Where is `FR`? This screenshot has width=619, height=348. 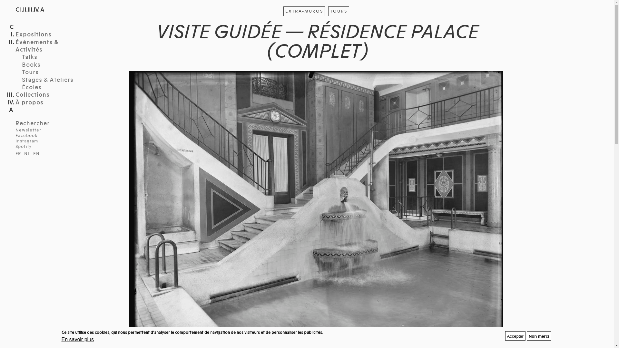 FR is located at coordinates (18, 154).